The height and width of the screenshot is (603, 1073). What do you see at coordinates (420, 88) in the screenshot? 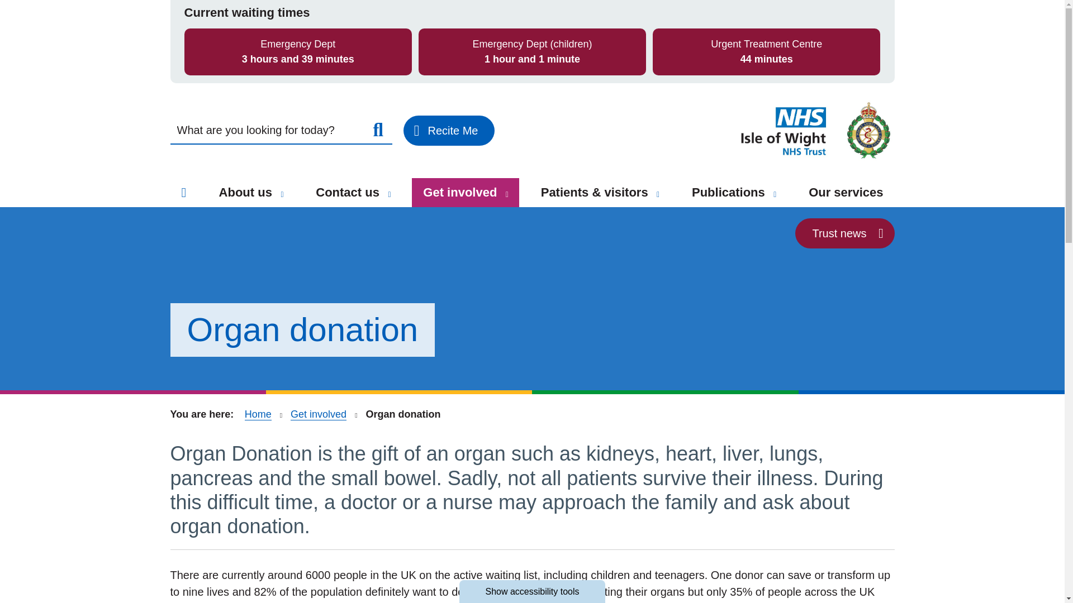
I see `Expenditure 2020` at bounding box center [420, 88].